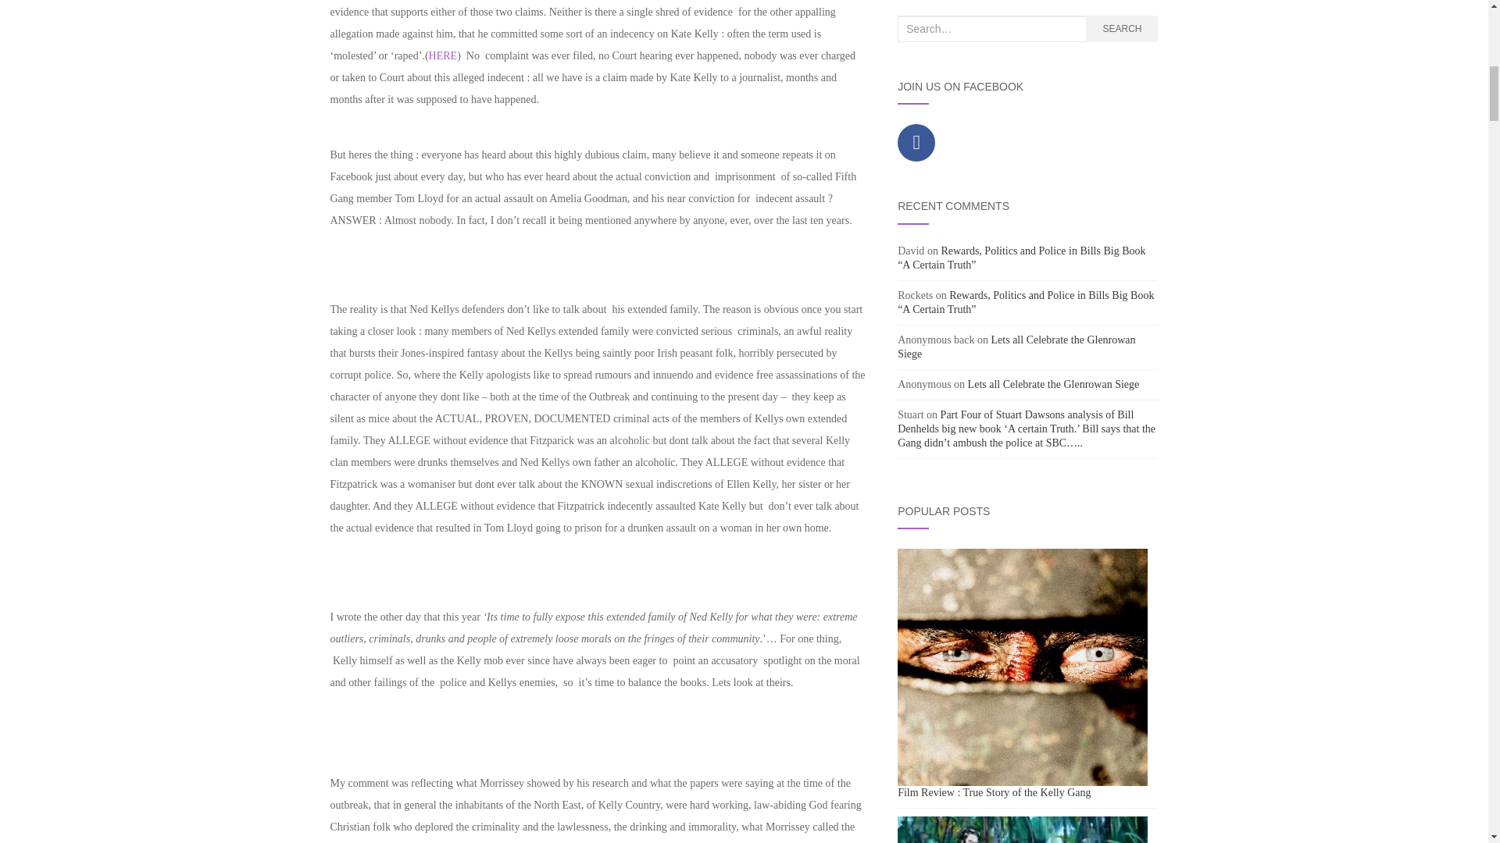 This screenshot has height=843, width=1500. I want to click on Facebook, so click(916, 142).